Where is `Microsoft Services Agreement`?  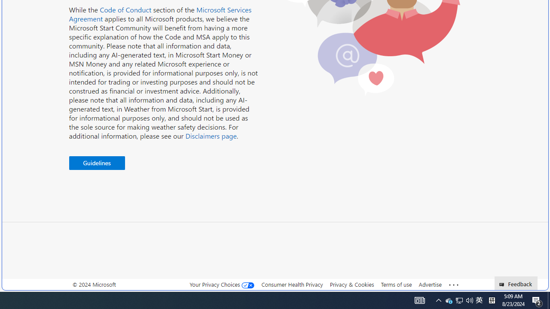 Microsoft Services Agreement is located at coordinates (160, 14).